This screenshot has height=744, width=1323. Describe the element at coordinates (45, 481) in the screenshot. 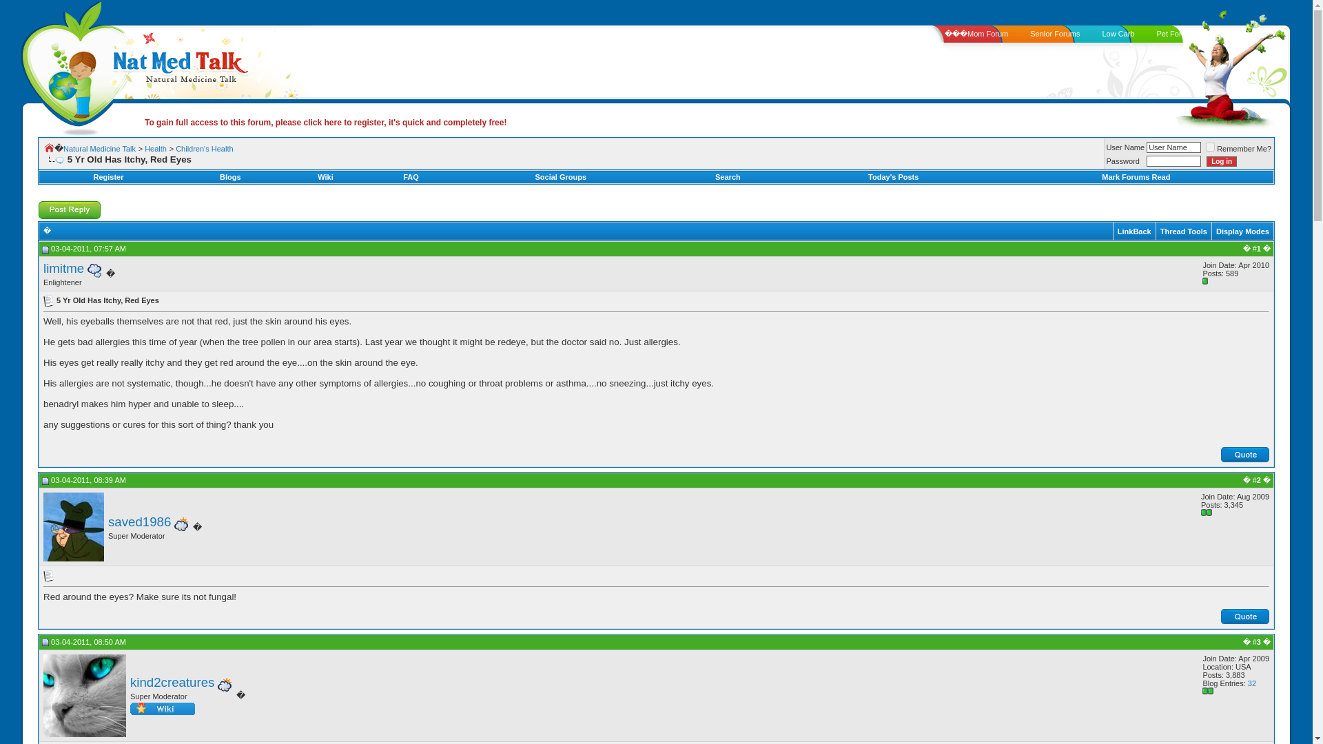

I see `Old` at that location.